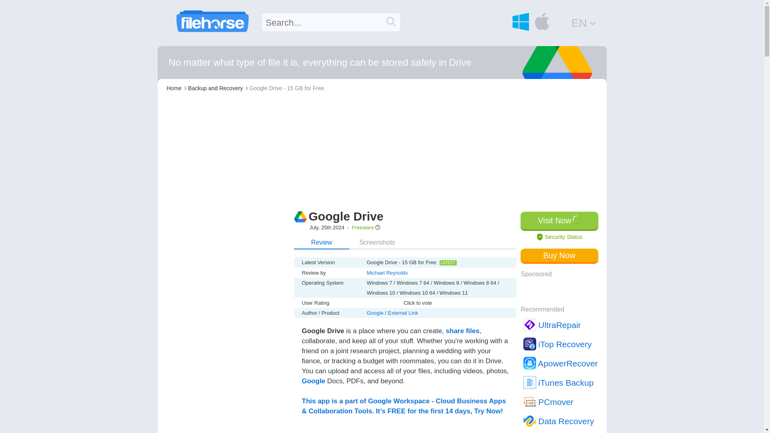  I want to click on Data Recovery, so click(560, 421).